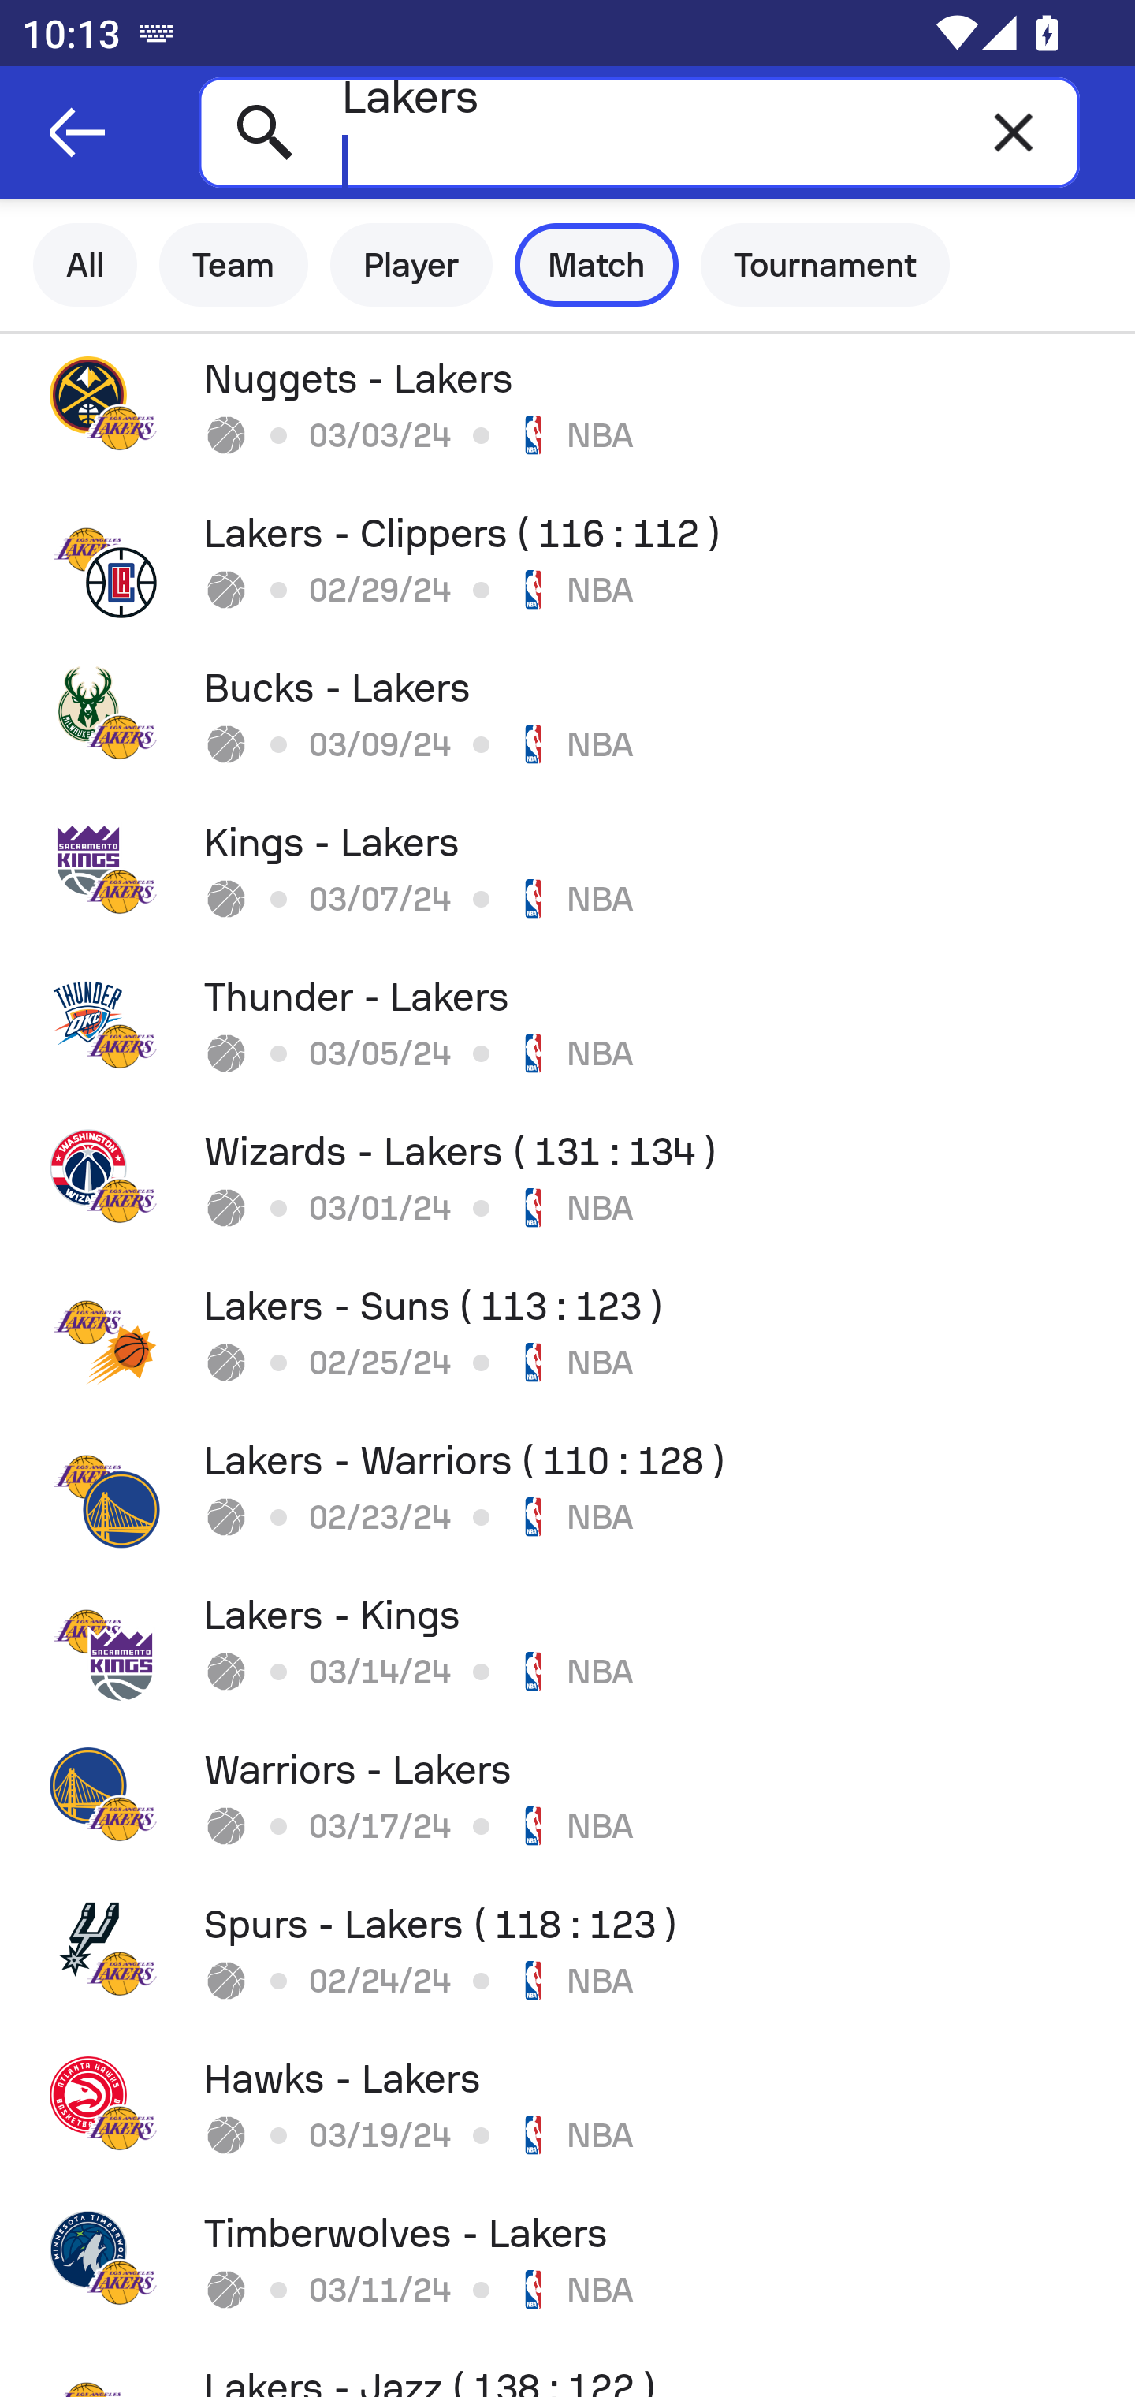 This screenshot has height=2397, width=1135. I want to click on Kings - Lakers 03/07/24 NBA, so click(567, 874).